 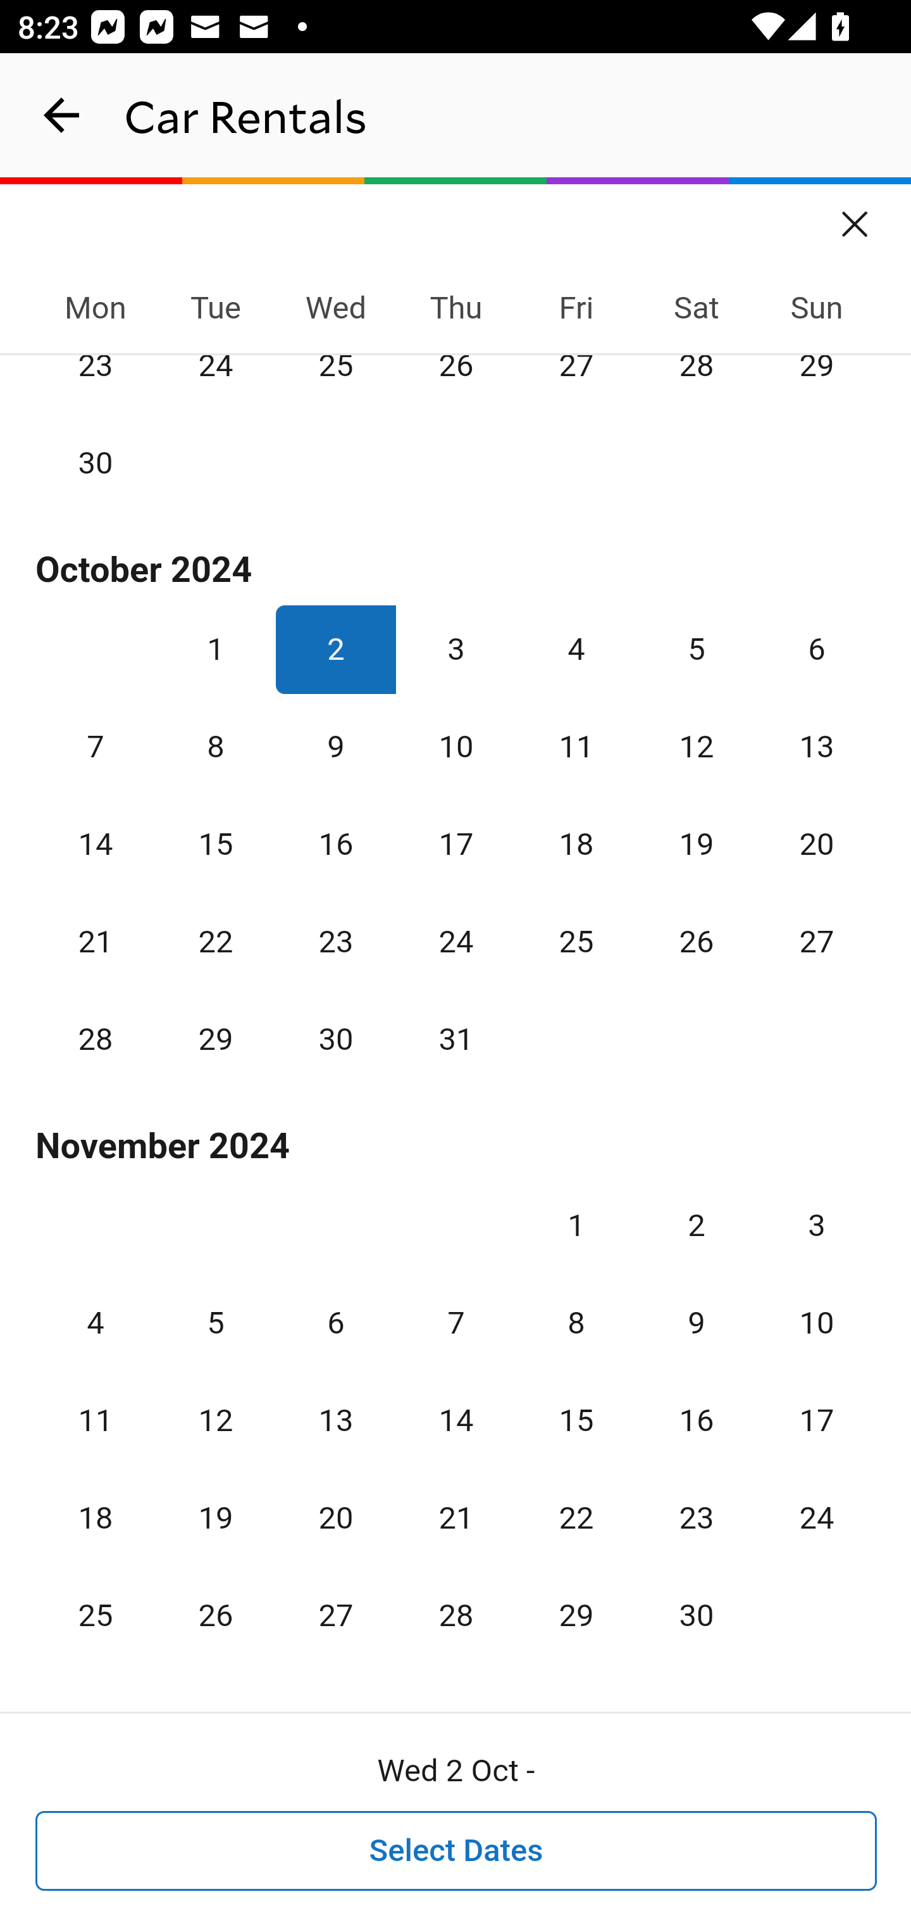 I want to click on 26 November 2024, so click(x=215, y=1613).